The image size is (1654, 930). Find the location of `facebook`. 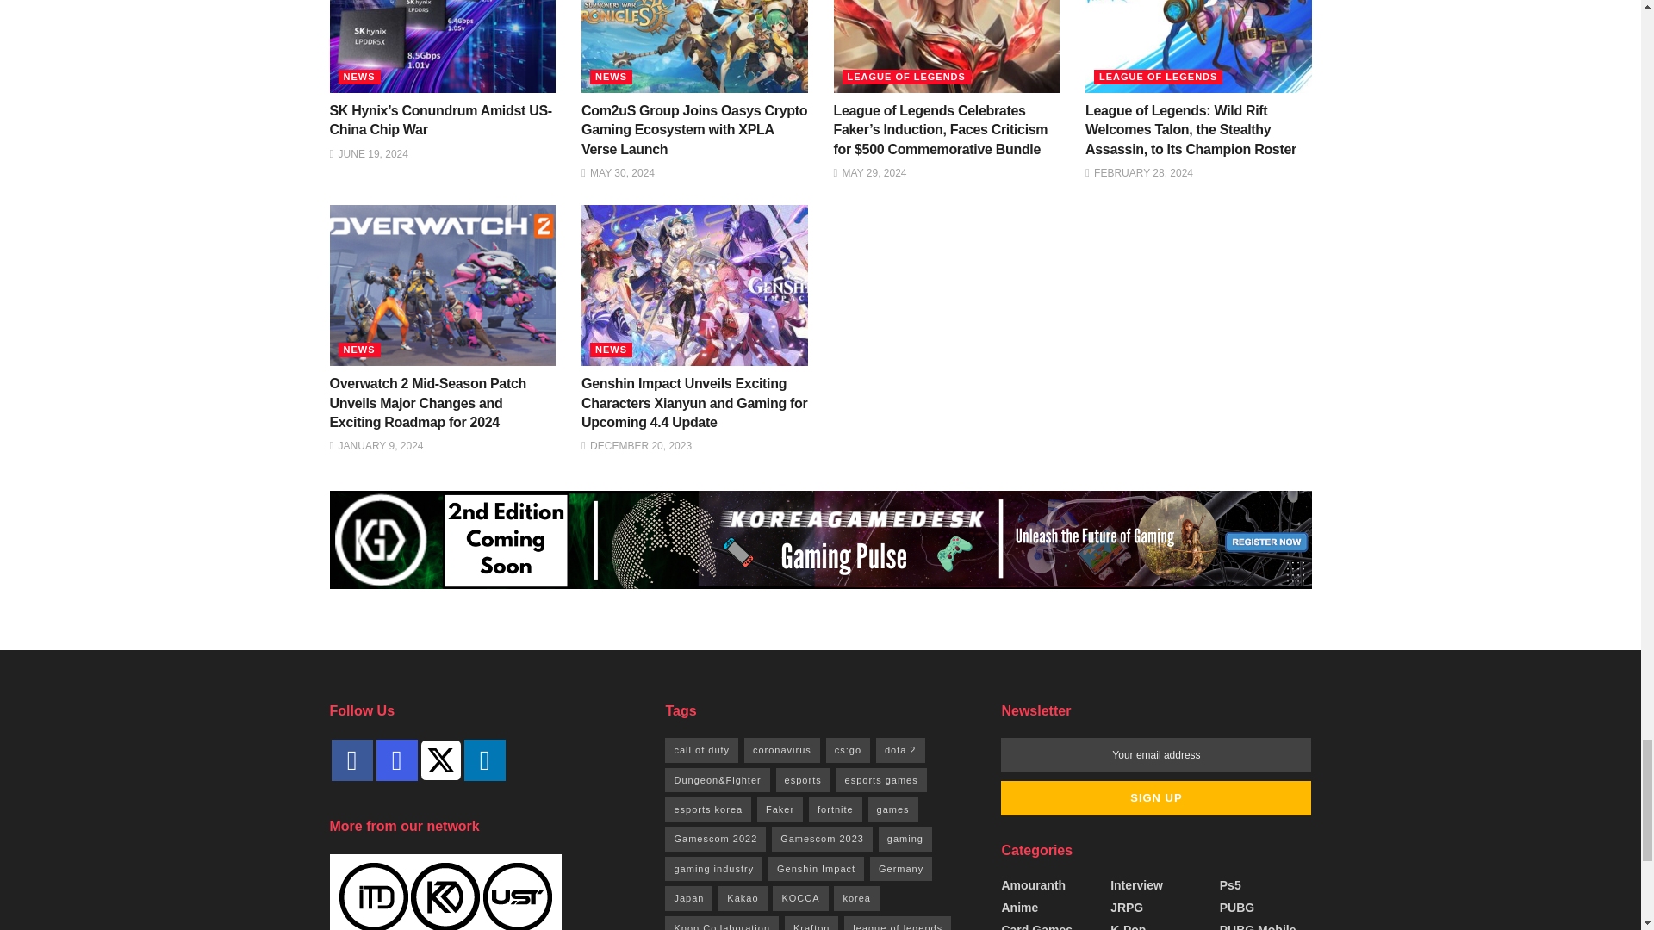

facebook is located at coordinates (351, 759).